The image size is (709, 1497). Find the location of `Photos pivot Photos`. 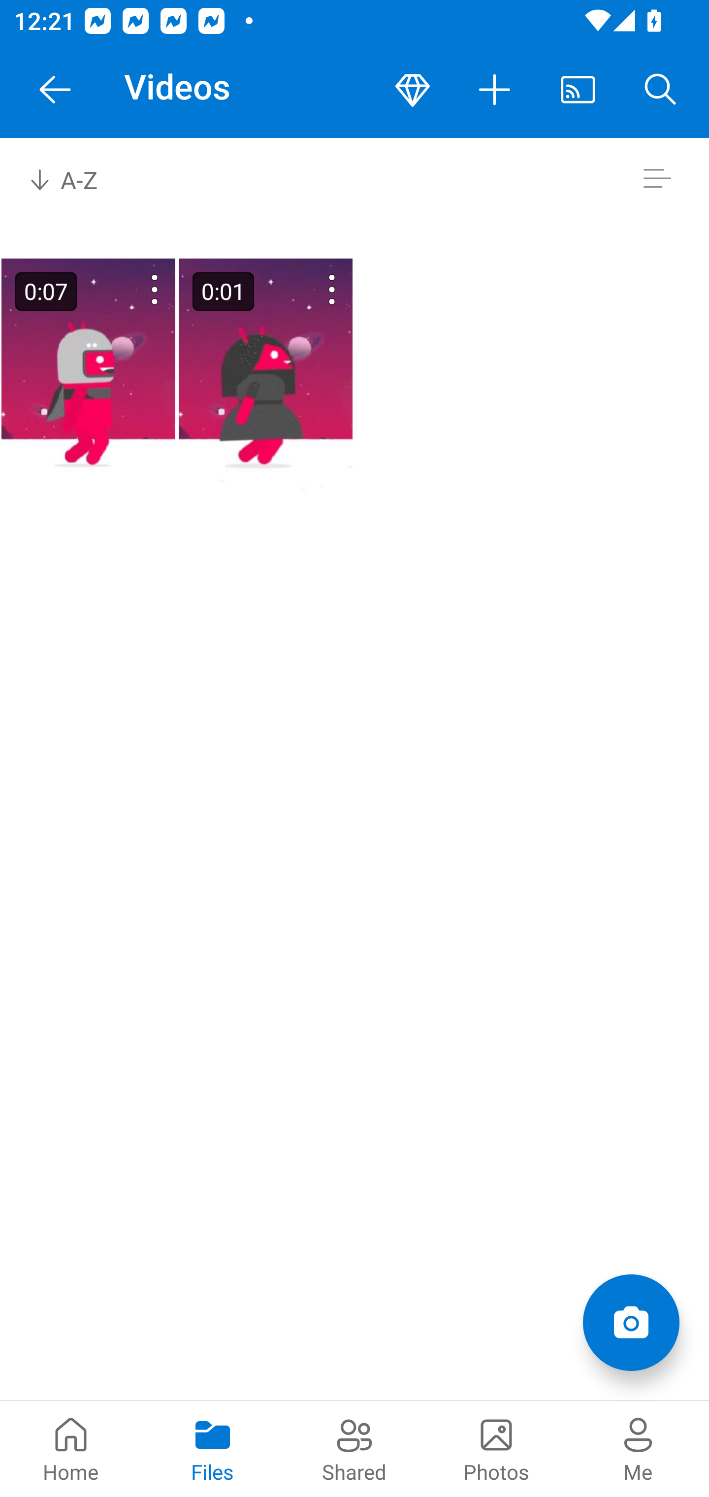

Photos pivot Photos is located at coordinates (496, 1449).